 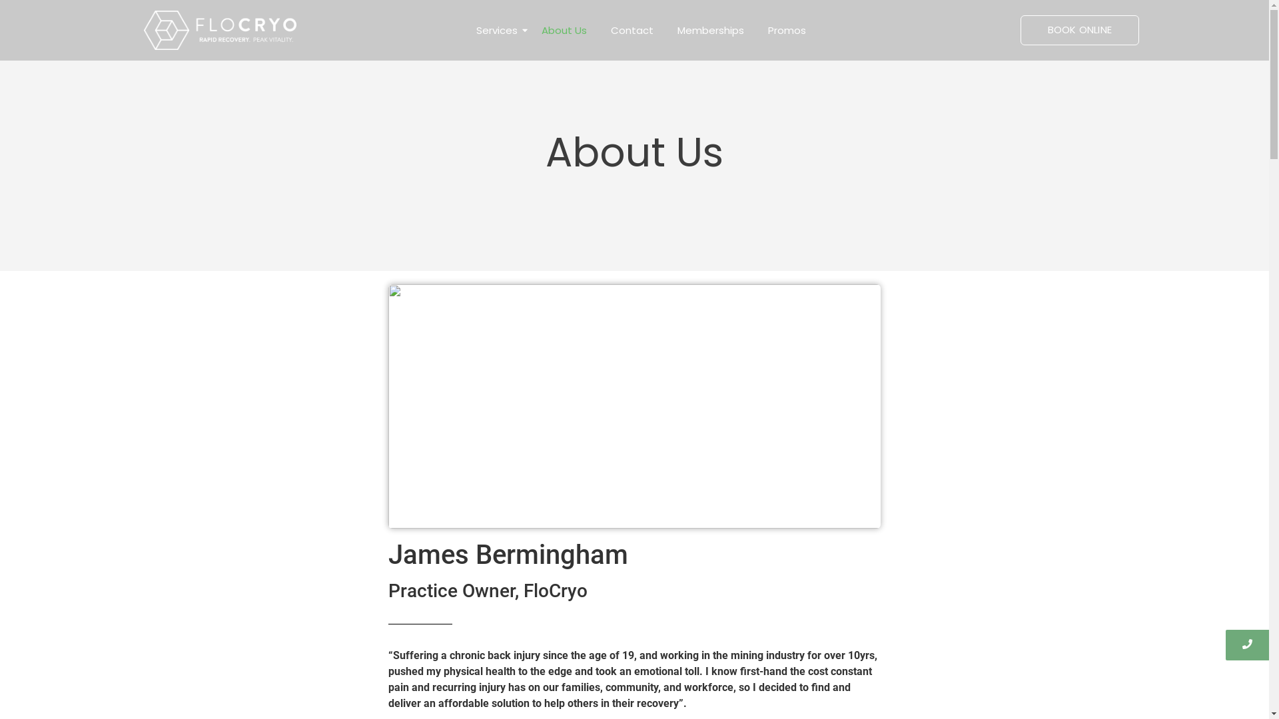 I want to click on BOOK ONLINE, so click(x=1080, y=31).